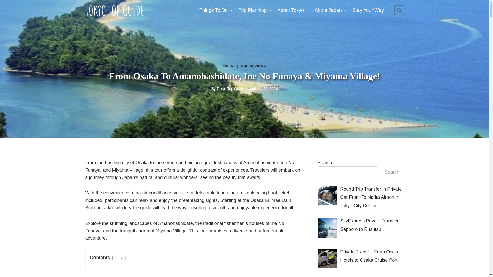  What do you see at coordinates (255, 10) in the screenshot?
I see `Trip Planning` at bounding box center [255, 10].